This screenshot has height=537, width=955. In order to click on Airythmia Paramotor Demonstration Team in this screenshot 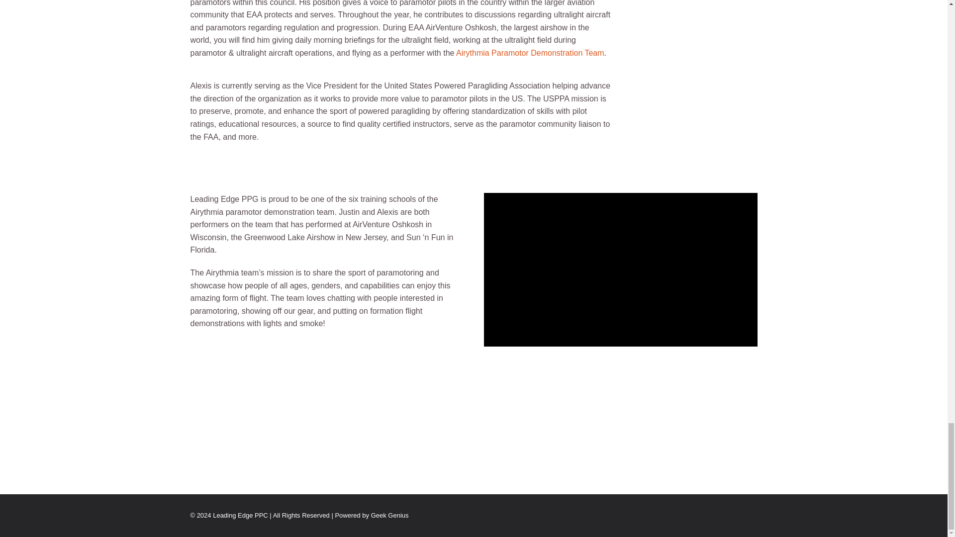, I will do `click(530, 53)`.